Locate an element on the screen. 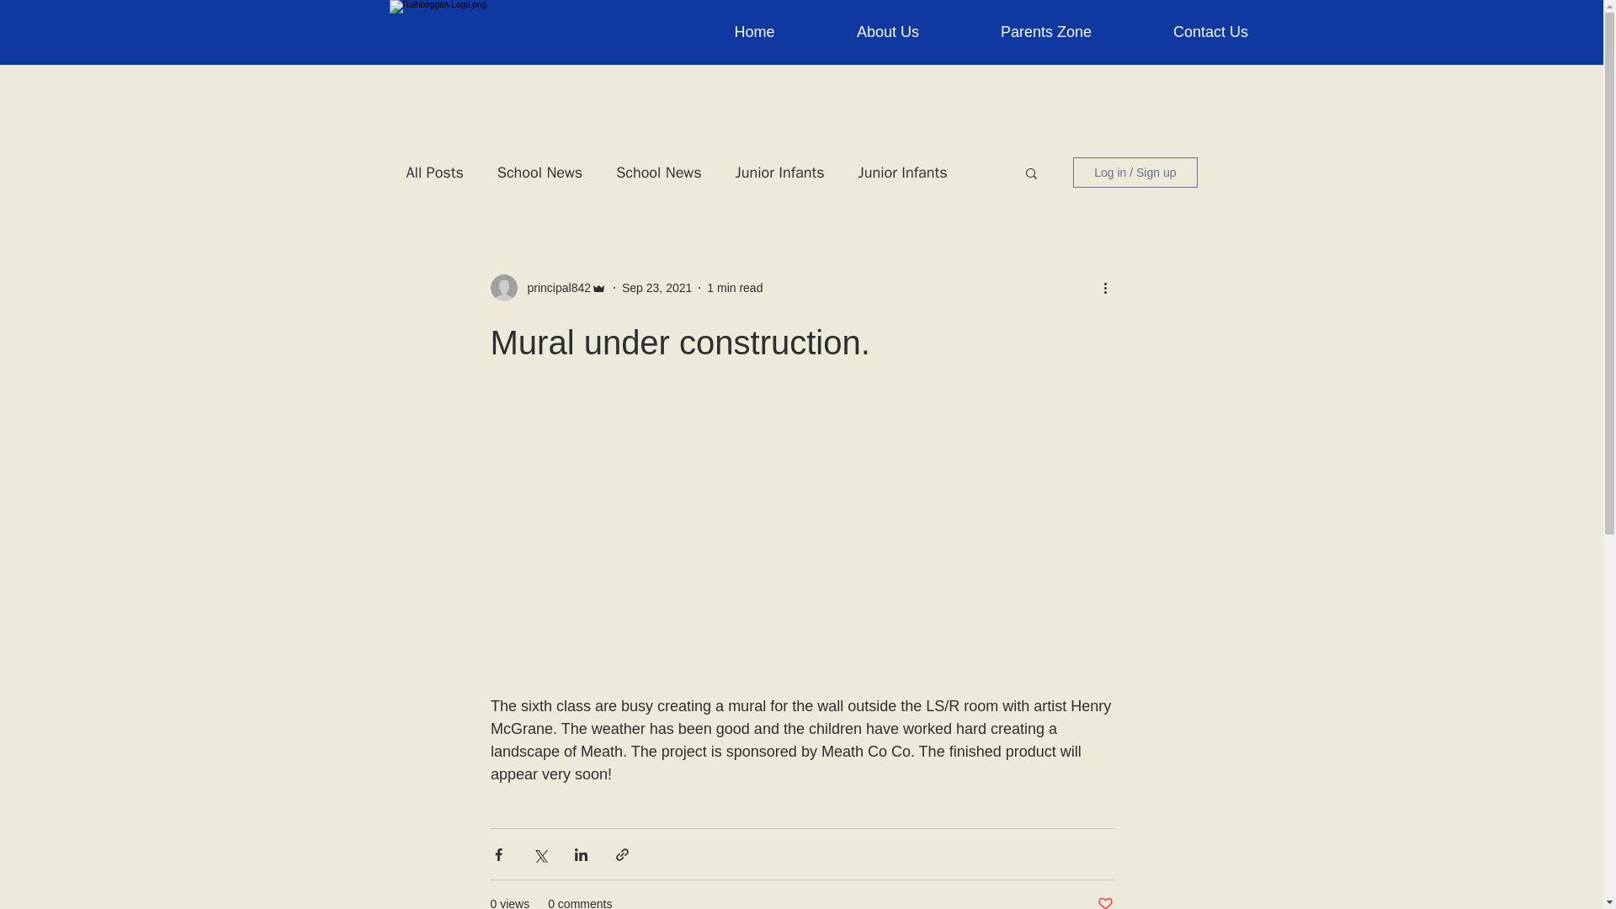 The width and height of the screenshot is (1616, 909). Home is located at coordinates (754, 31).